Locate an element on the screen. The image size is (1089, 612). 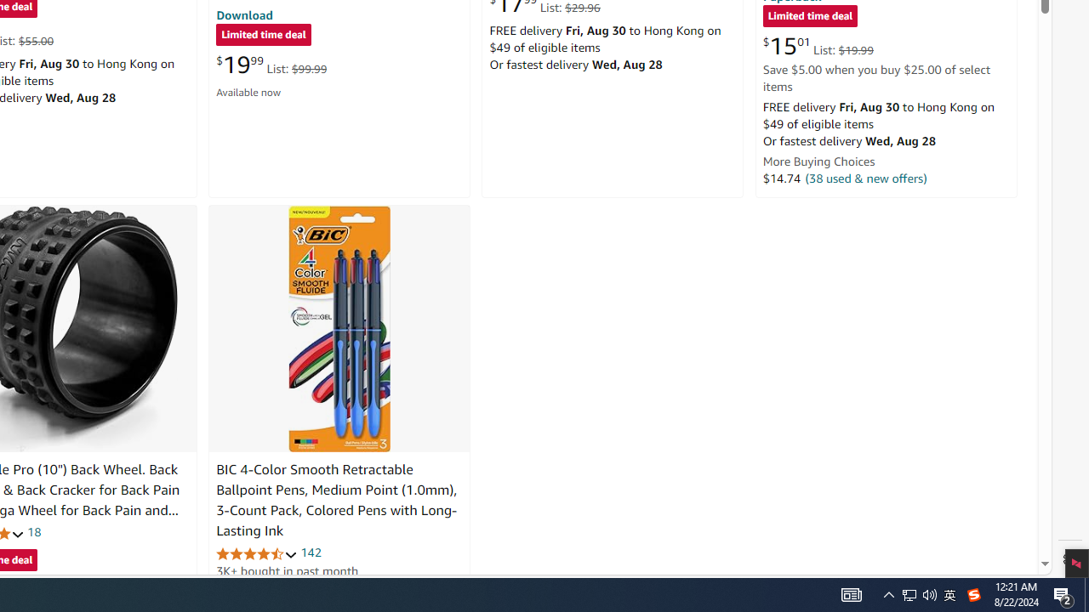
18 is located at coordinates (34, 532).